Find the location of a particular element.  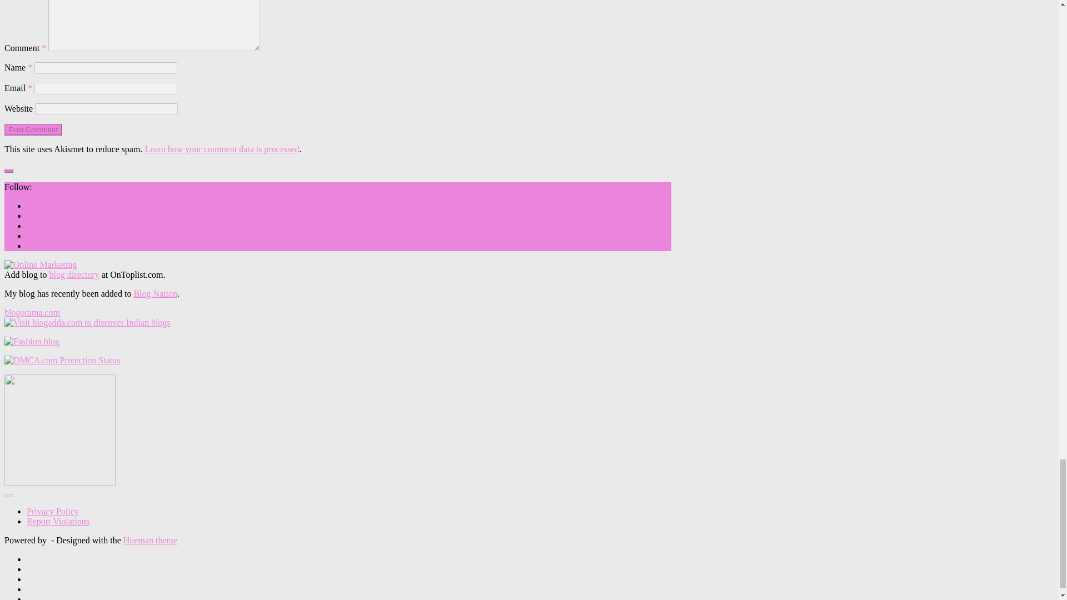

Expand Sidebar is located at coordinates (8, 171).